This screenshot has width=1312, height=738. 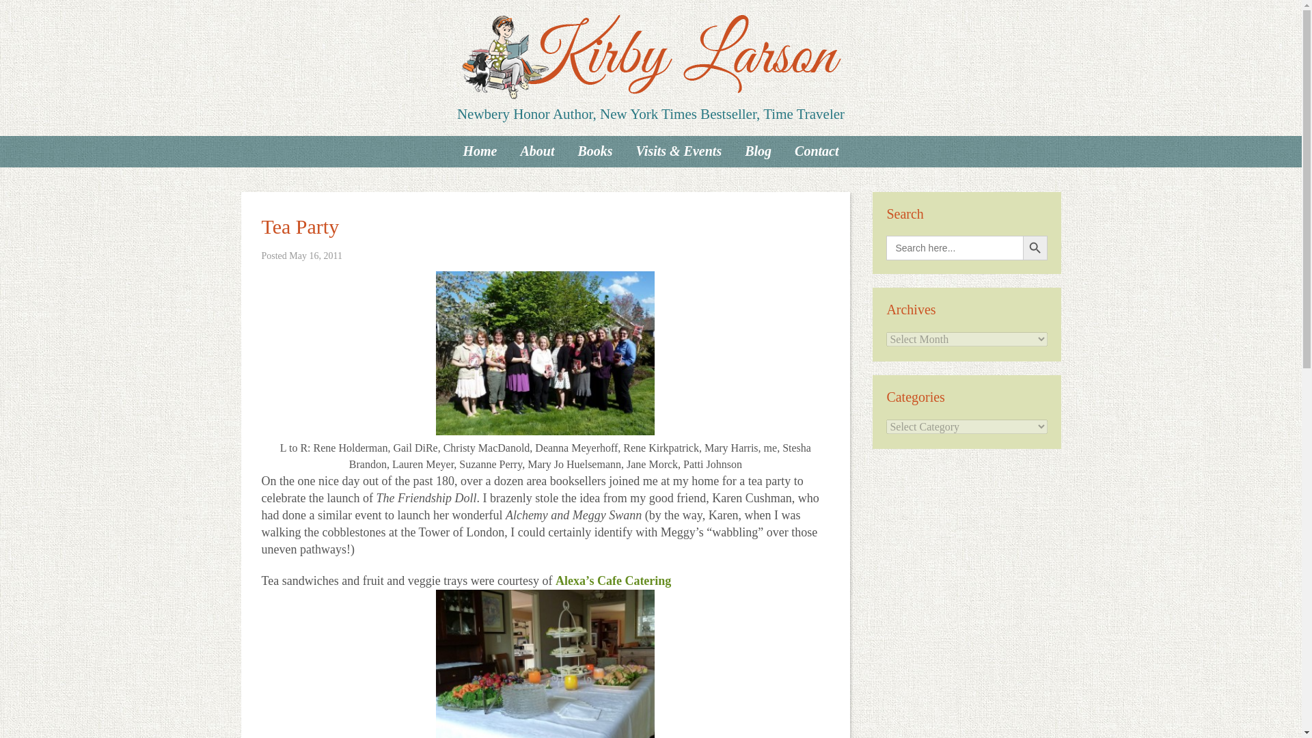 What do you see at coordinates (480, 150) in the screenshot?
I see `Home` at bounding box center [480, 150].